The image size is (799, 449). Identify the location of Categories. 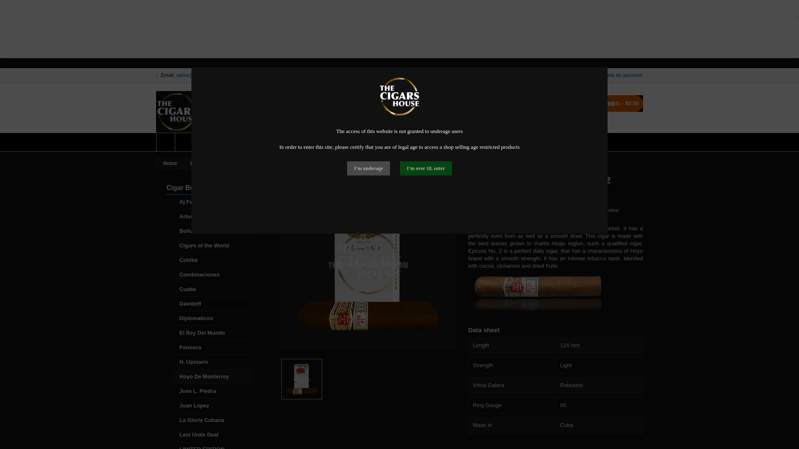
(187, 188).